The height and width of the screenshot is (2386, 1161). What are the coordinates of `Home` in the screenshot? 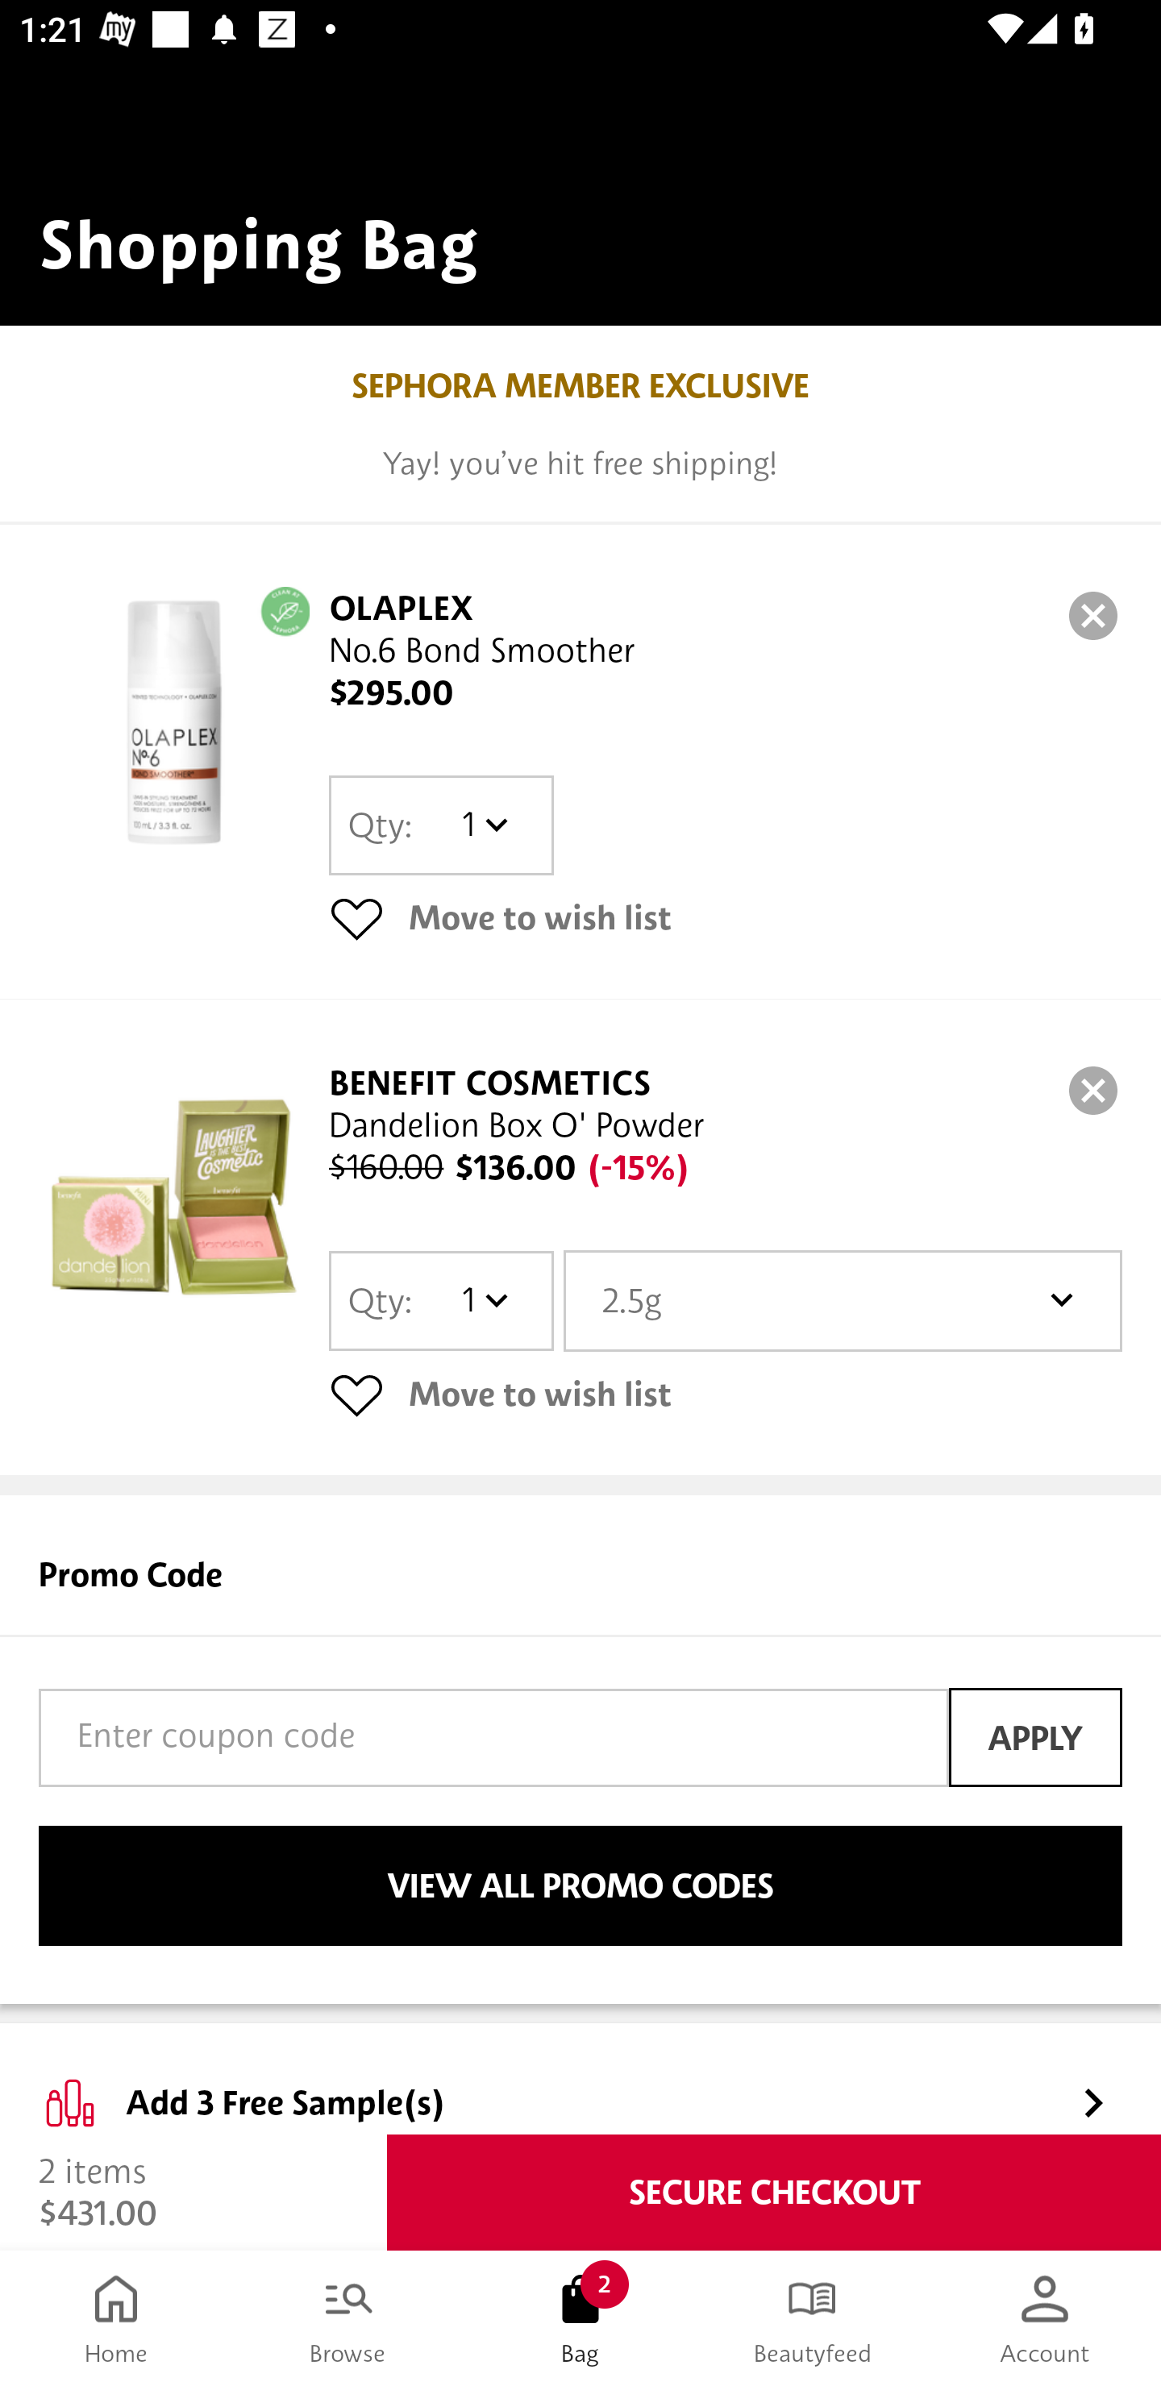 It's located at (116, 2318).